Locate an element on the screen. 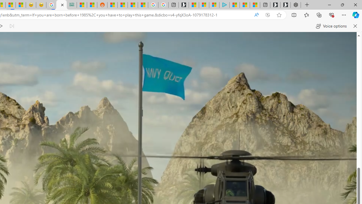 The image size is (362, 204). These 3 Stocks Pay You More Than 5% to Own Them is located at coordinates (255, 5).